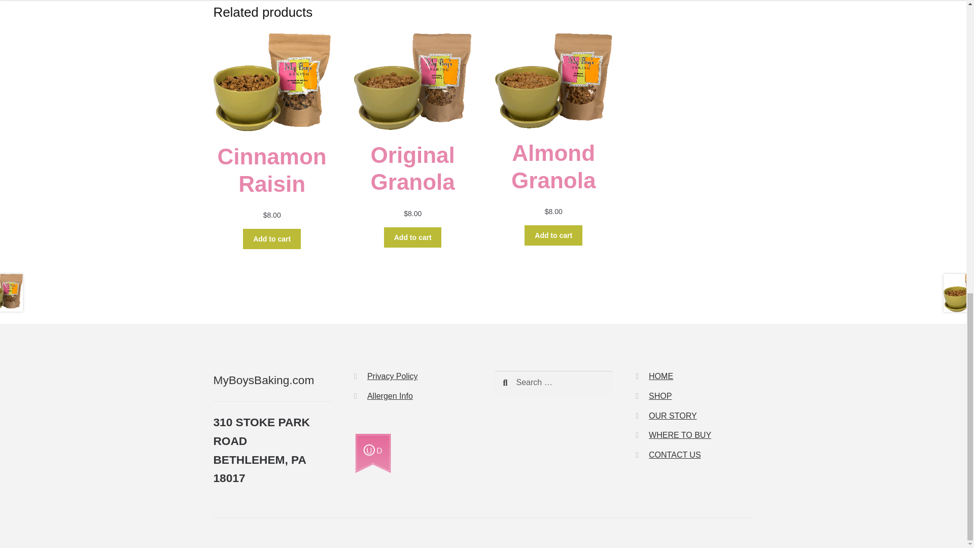 The image size is (974, 548). What do you see at coordinates (392, 376) in the screenshot?
I see `Privacy Policy` at bounding box center [392, 376].